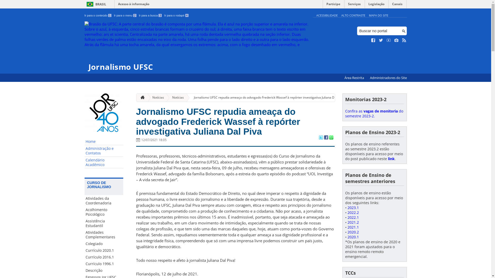 The image size is (495, 278). I want to click on Ir para o menu 2, so click(125, 15).